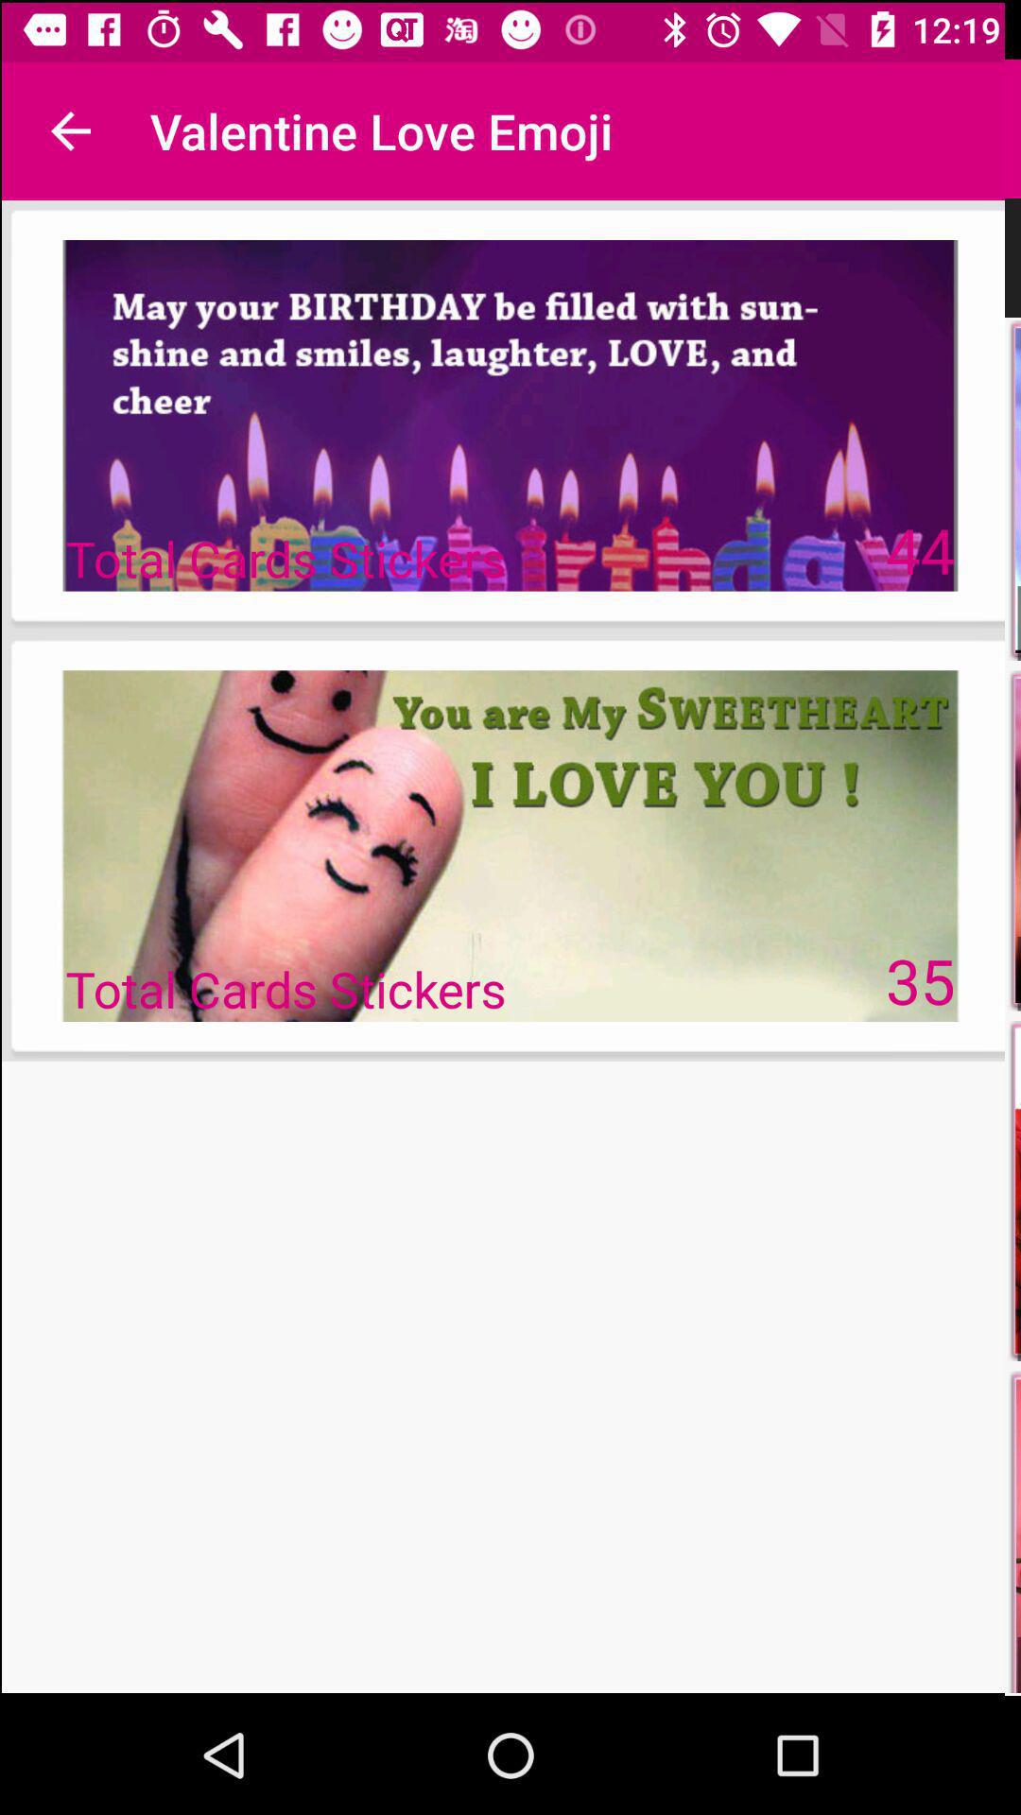 Image resolution: width=1021 pixels, height=1815 pixels. Describe the element at coordinates (921, 548) in the screenshot. I see `press the item to the right of total cards stickers item` at that location.